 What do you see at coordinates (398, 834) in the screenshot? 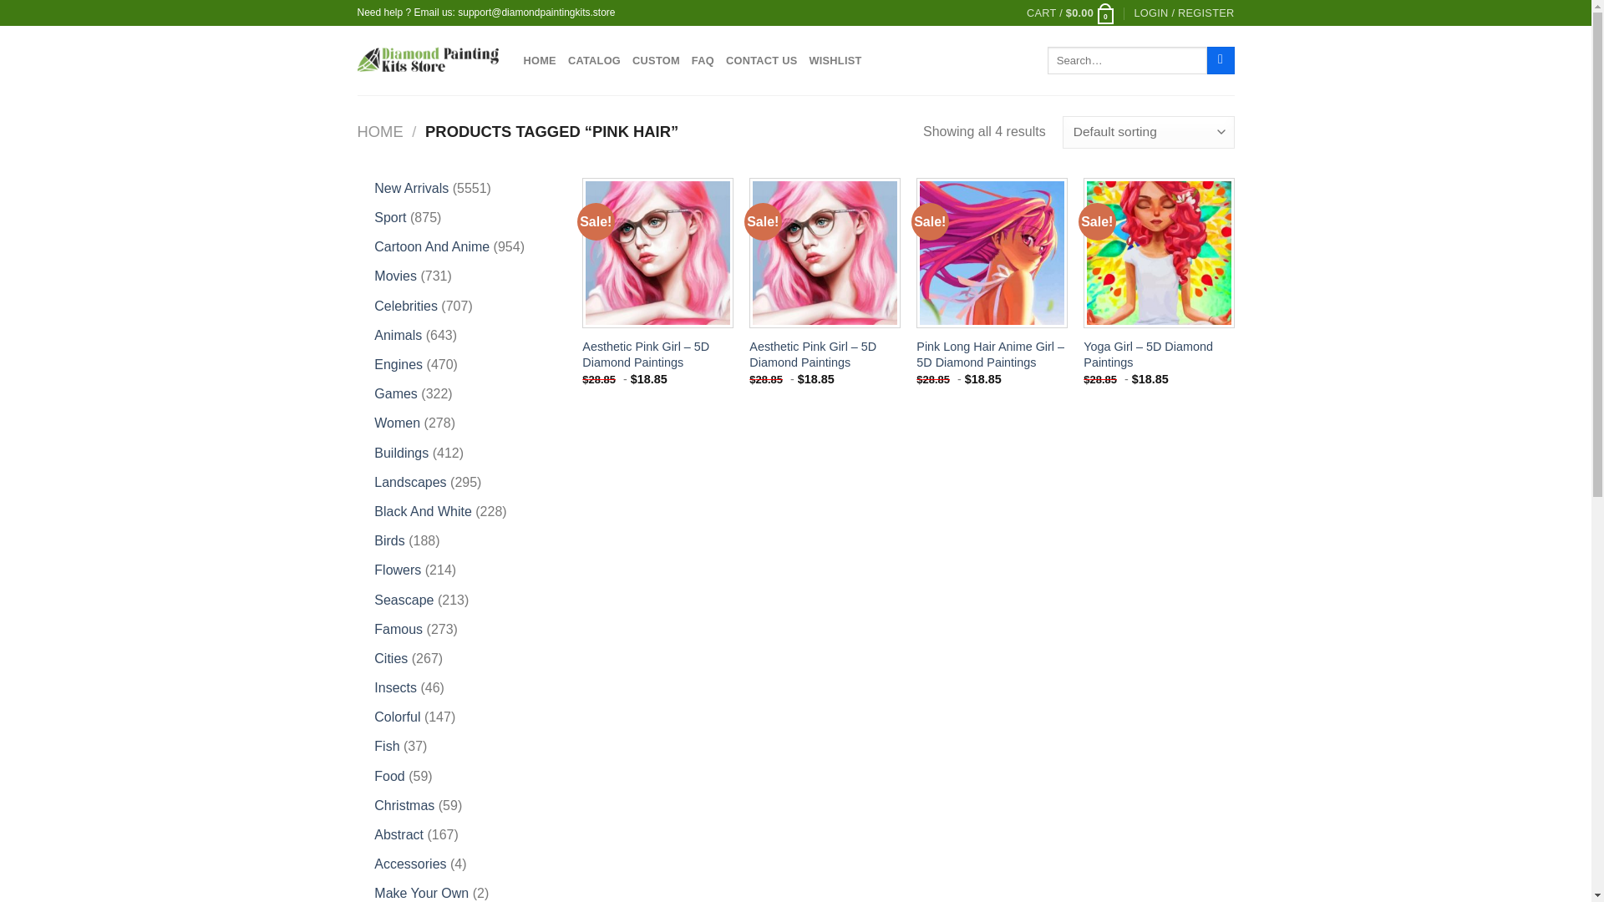
I see `Abstract` at bounding box center [398, 834].